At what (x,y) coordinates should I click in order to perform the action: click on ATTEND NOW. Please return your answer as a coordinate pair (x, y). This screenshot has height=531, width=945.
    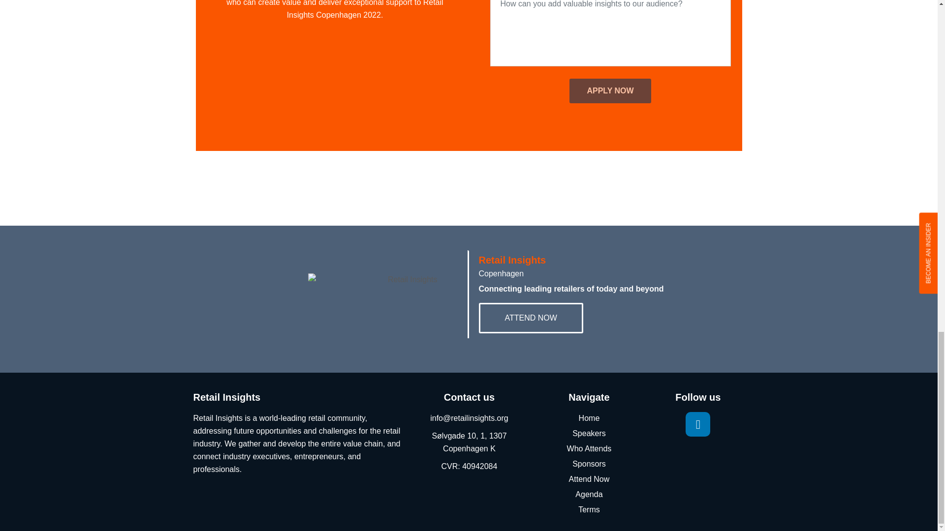
    Looking at the image, I should click on (531, 318).